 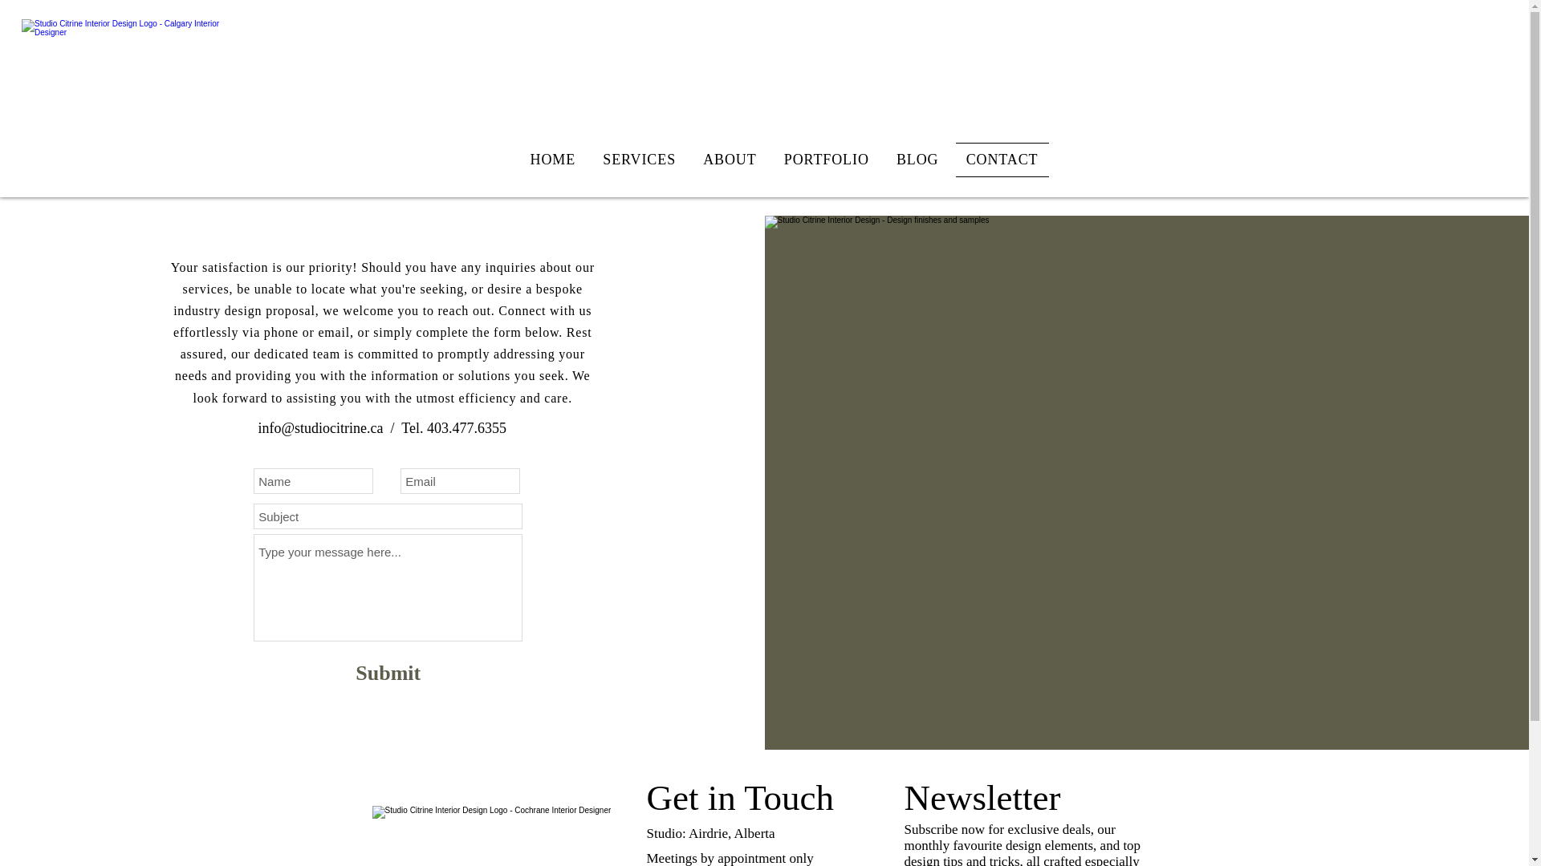 What do you see at coordinates (554, 160) in the screenshot?
I see `HOME` at bounding box center [554, 160].